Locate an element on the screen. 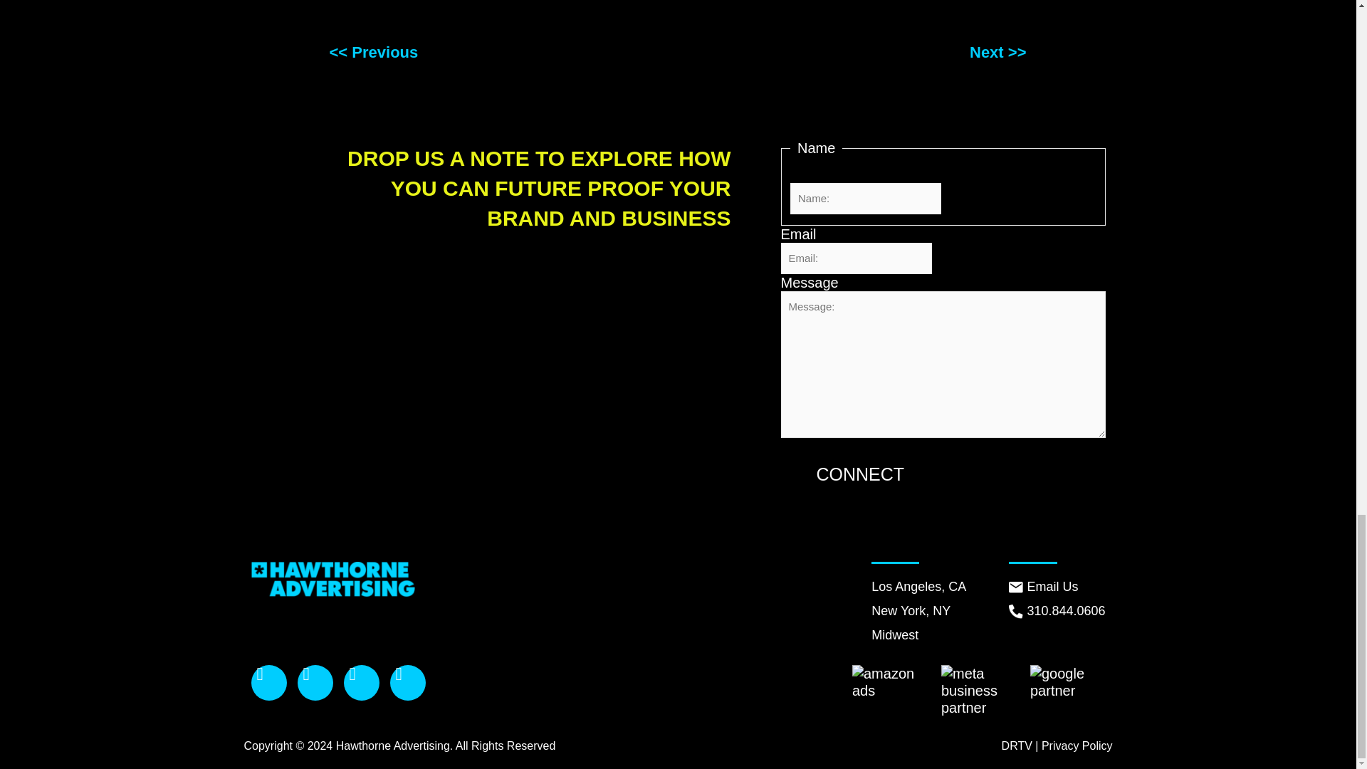 This screenshot has width=1367, height=769. Privacy Policy is located at coordinates (1077, 746).